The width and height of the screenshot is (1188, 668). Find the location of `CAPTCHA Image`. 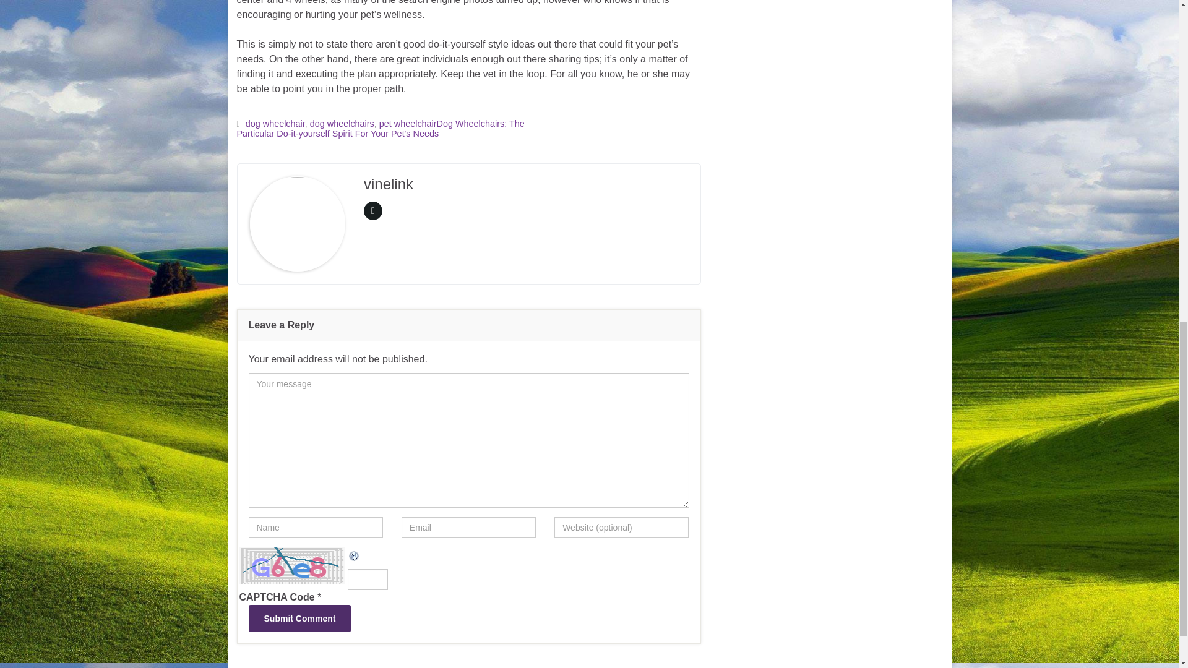

CAPTCHA Image is located at coordinates (292, 565).